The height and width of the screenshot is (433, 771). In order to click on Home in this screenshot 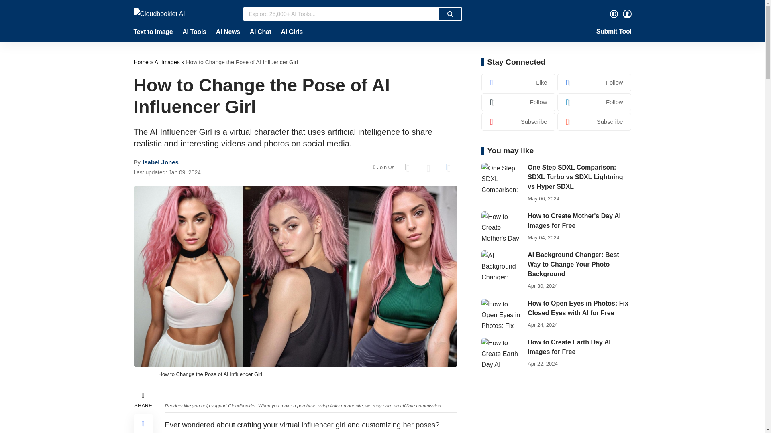, I will do `click(141, 62)`.